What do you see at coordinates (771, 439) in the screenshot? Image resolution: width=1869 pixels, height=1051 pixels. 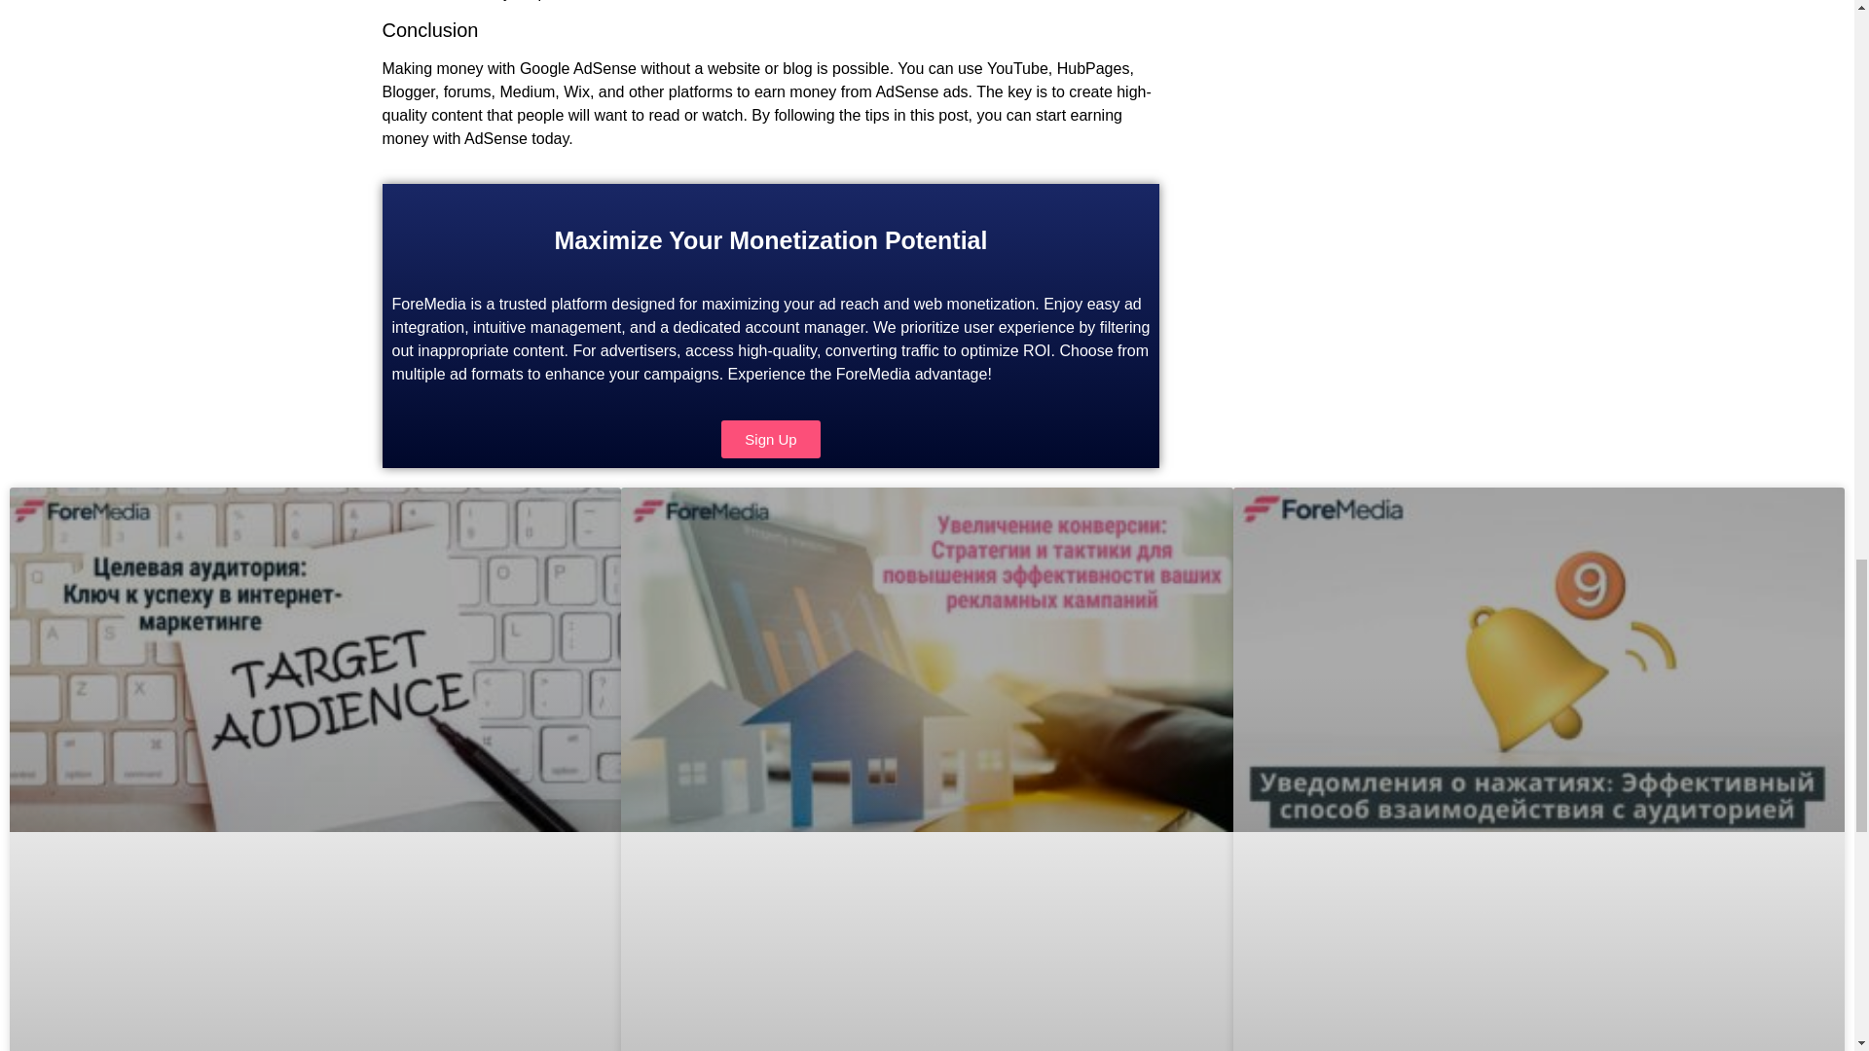 I see `Sign Up` at bounding box center [771, 439].